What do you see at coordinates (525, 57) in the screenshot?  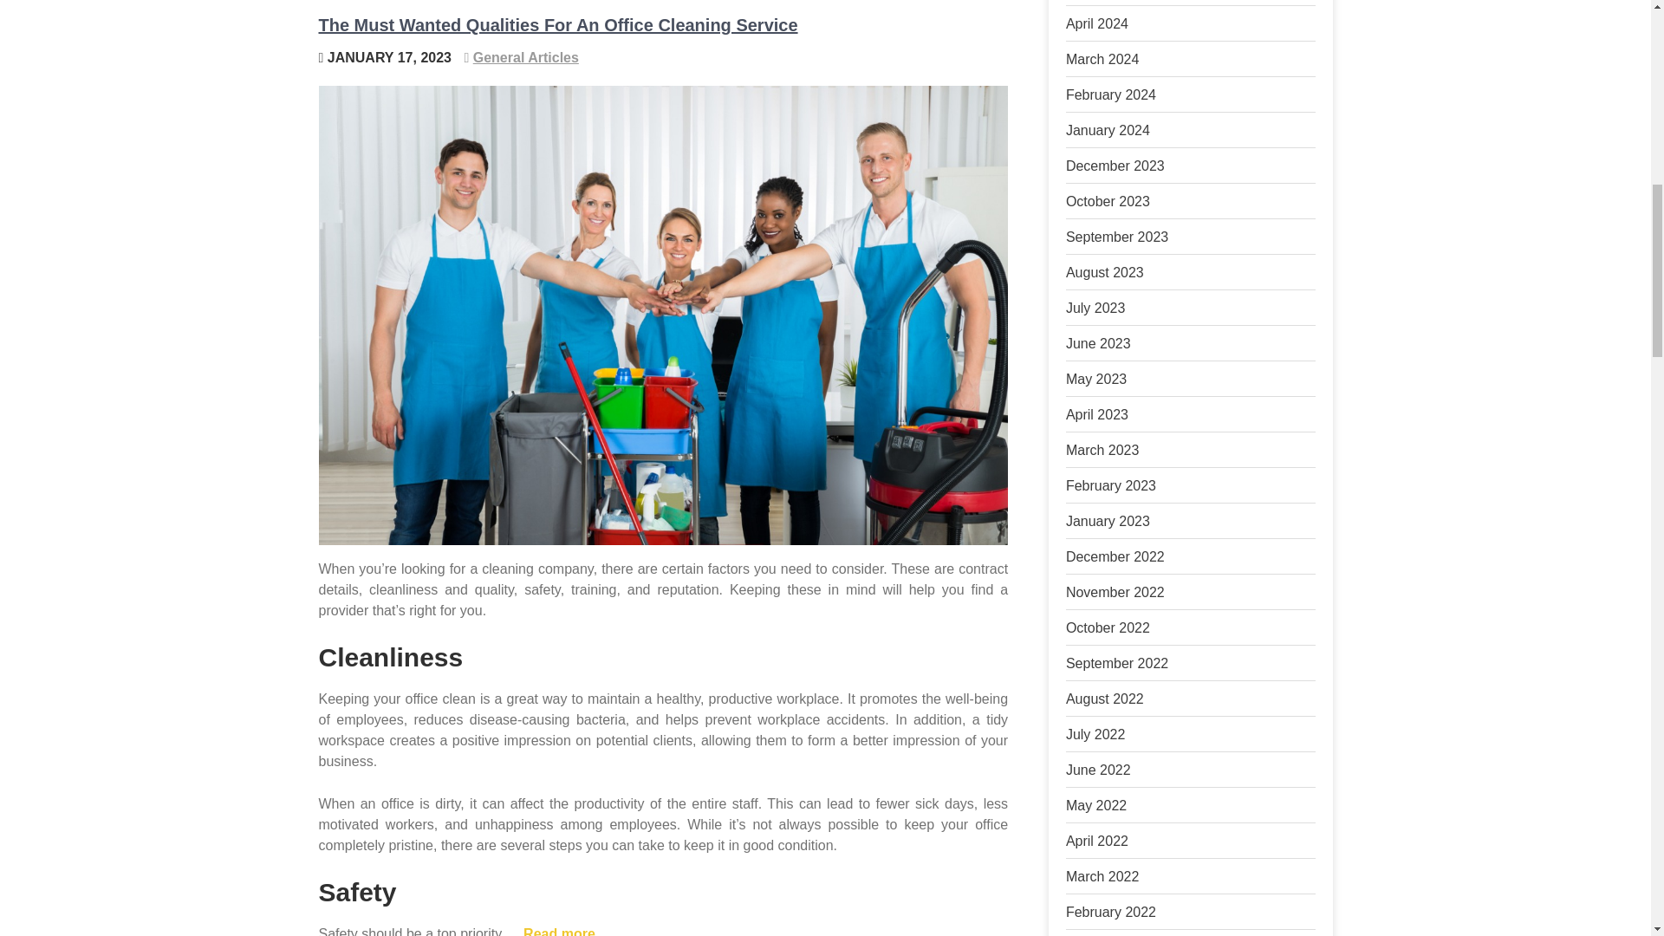 I see `General Articles` at bounding box center [525, 57].